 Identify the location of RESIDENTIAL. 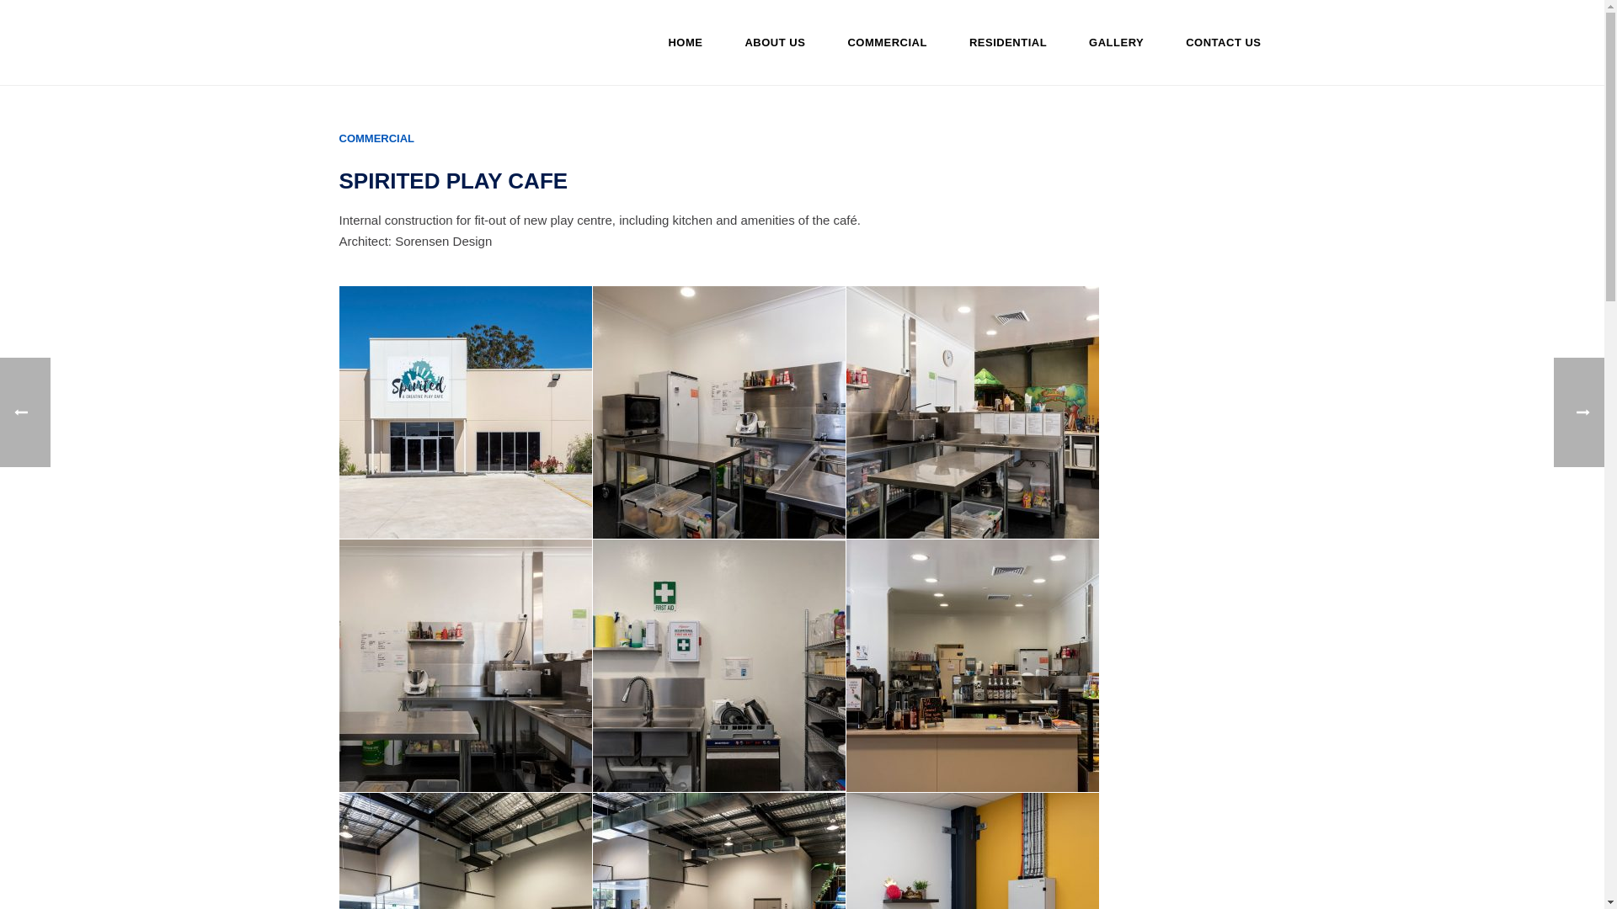
(1008, 42).